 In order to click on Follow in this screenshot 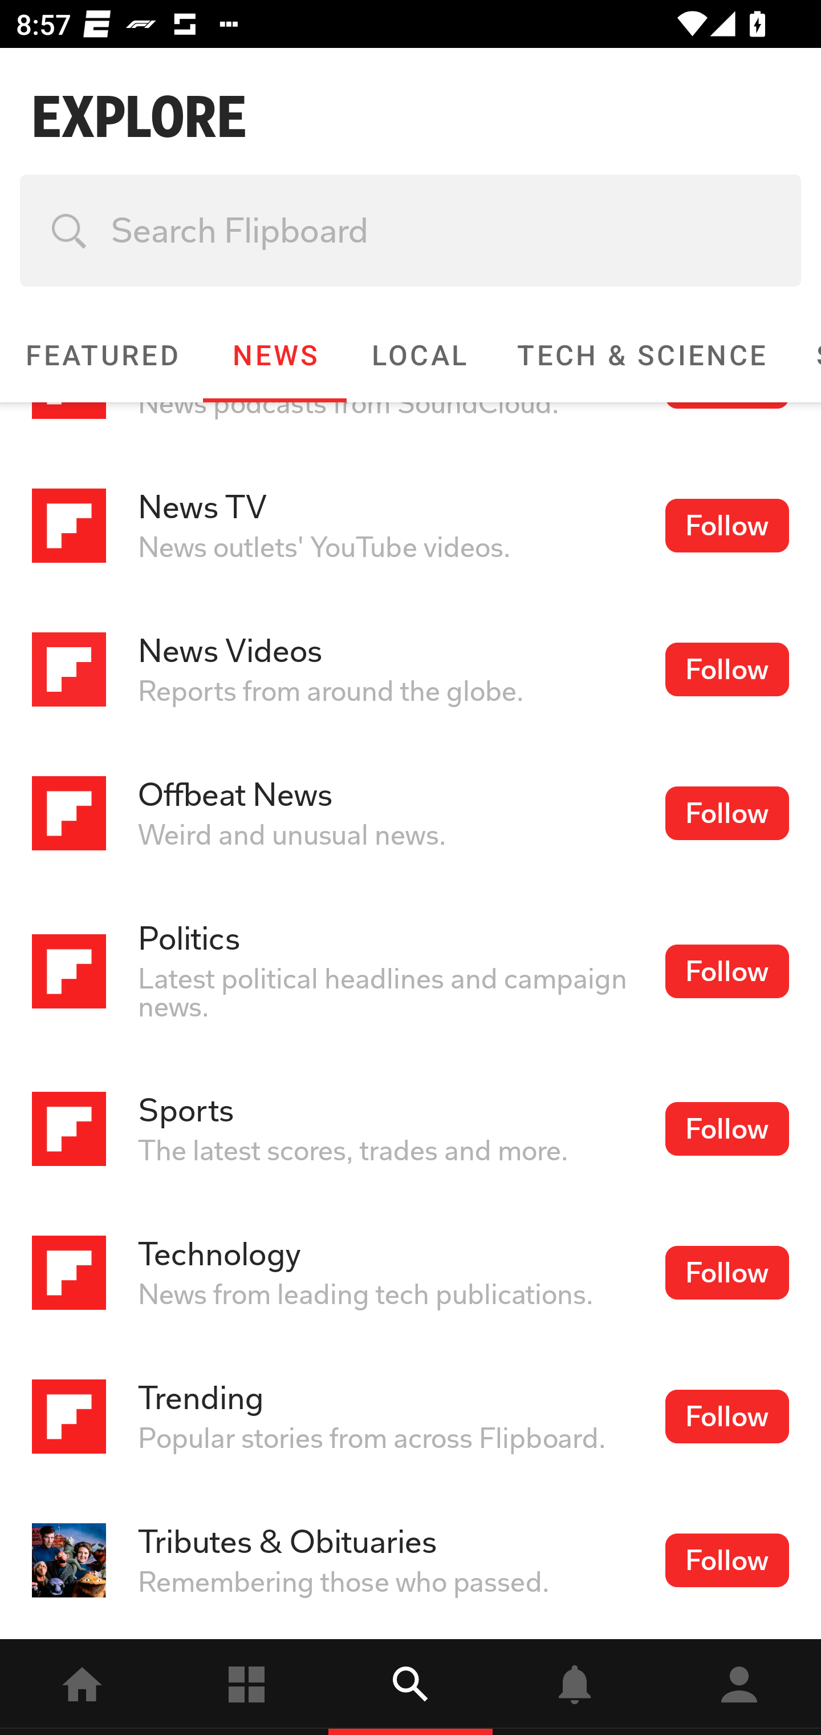, I will do `click(726, 1417)`.